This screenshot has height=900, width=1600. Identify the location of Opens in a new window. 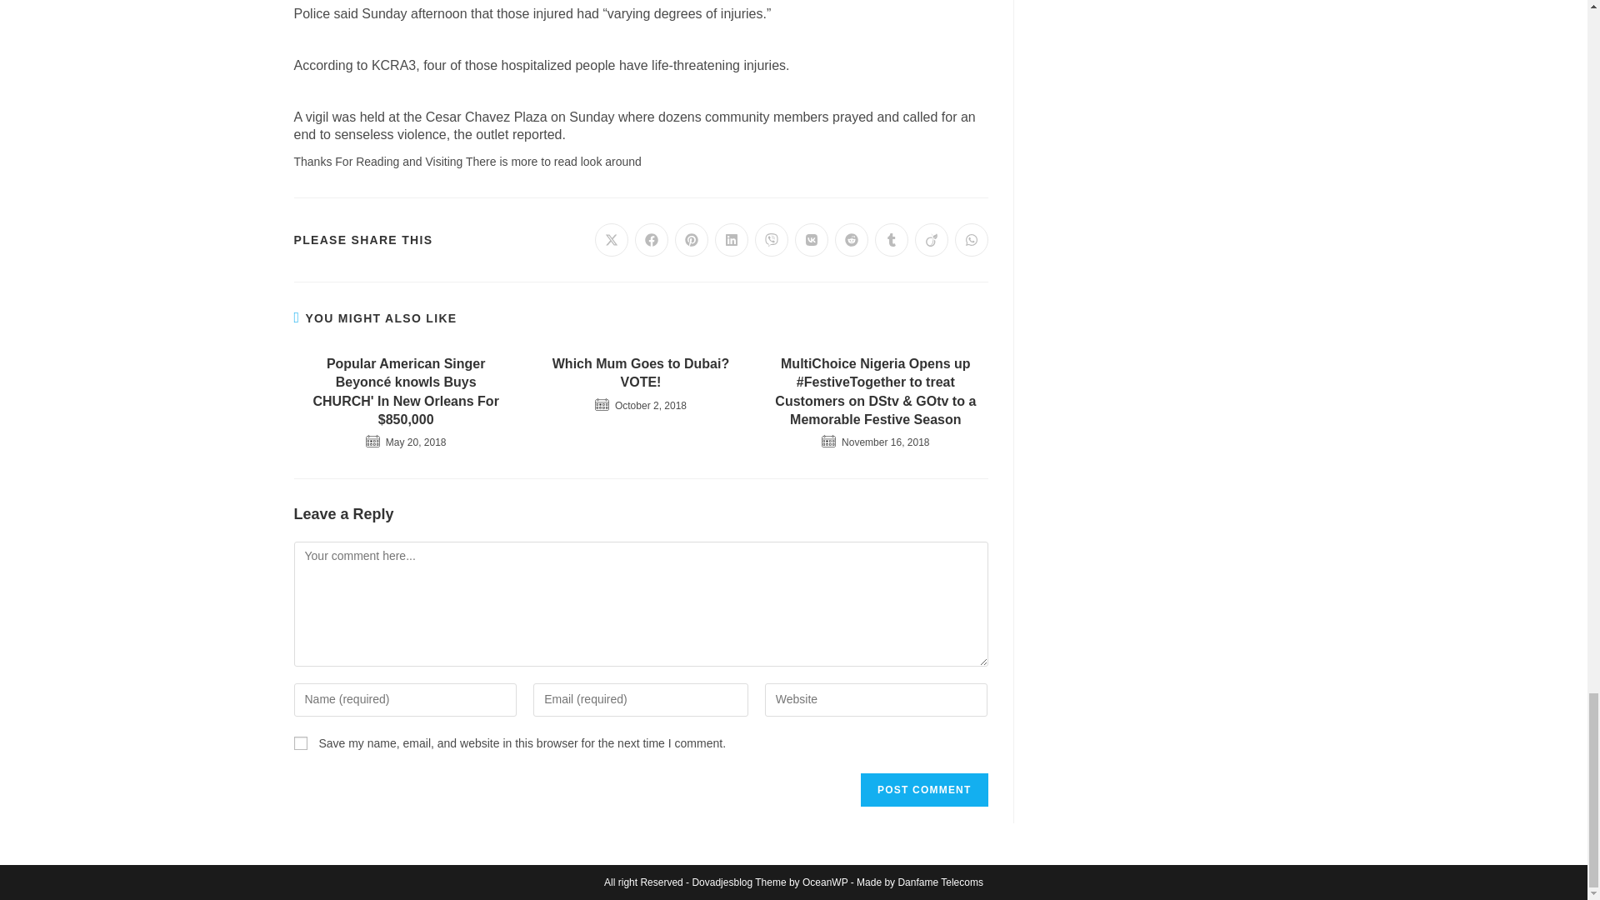
(852, 239).